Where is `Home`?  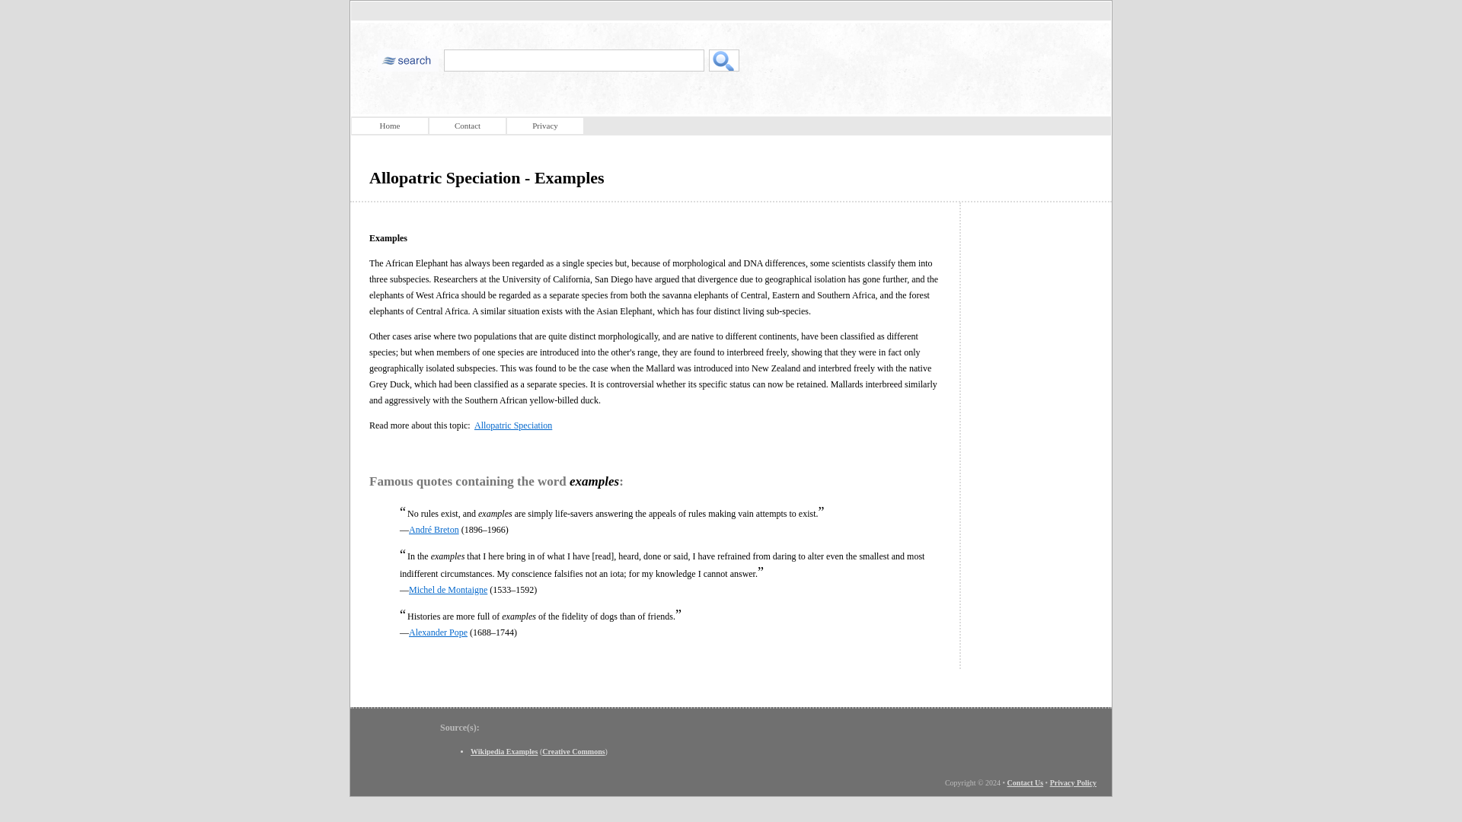
Home is located at coordinates (390, 126).